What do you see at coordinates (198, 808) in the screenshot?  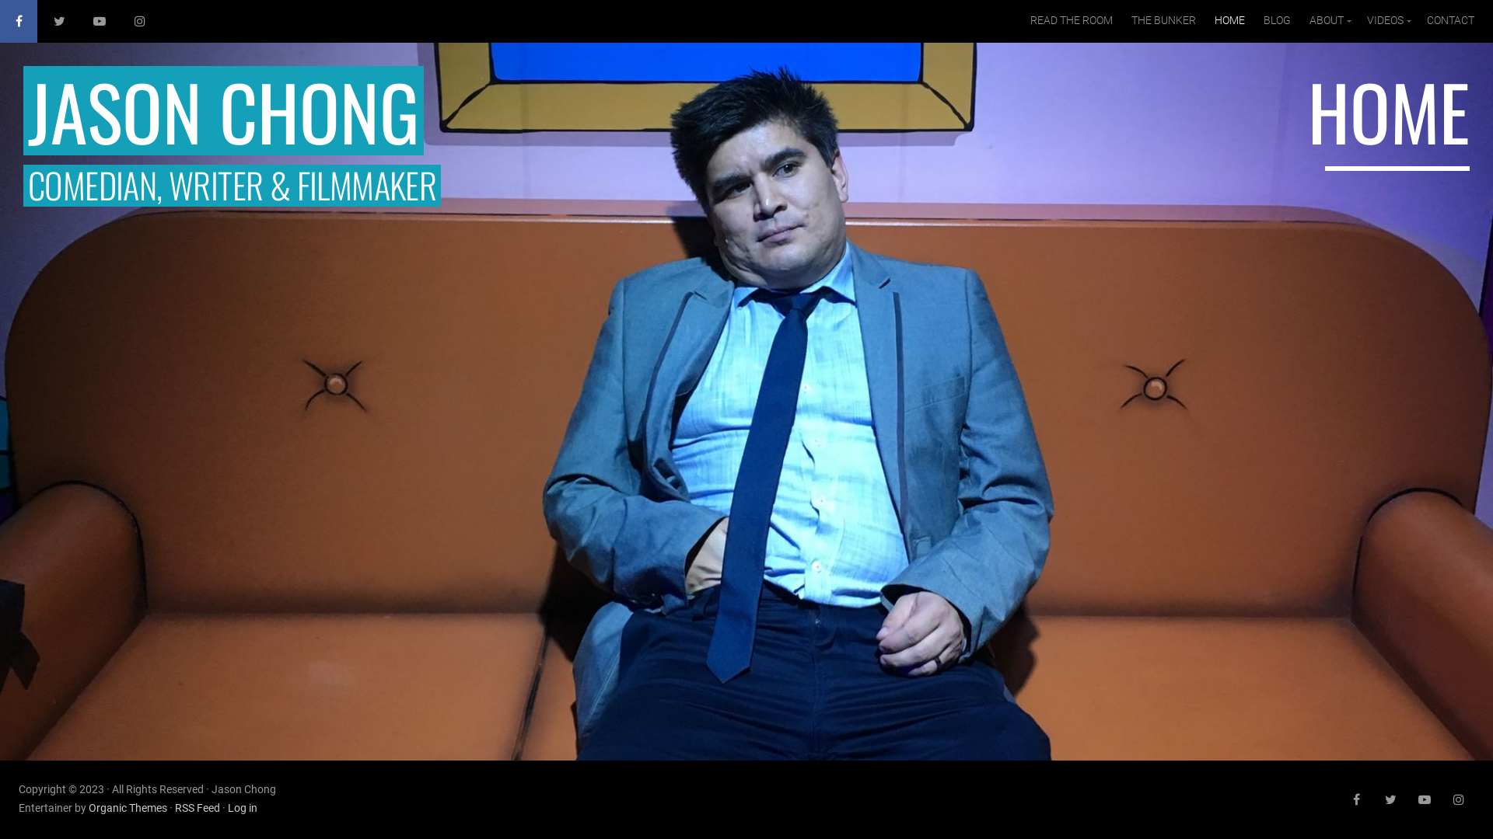 I see `RSS Feed` at bounding box center [198, 808].